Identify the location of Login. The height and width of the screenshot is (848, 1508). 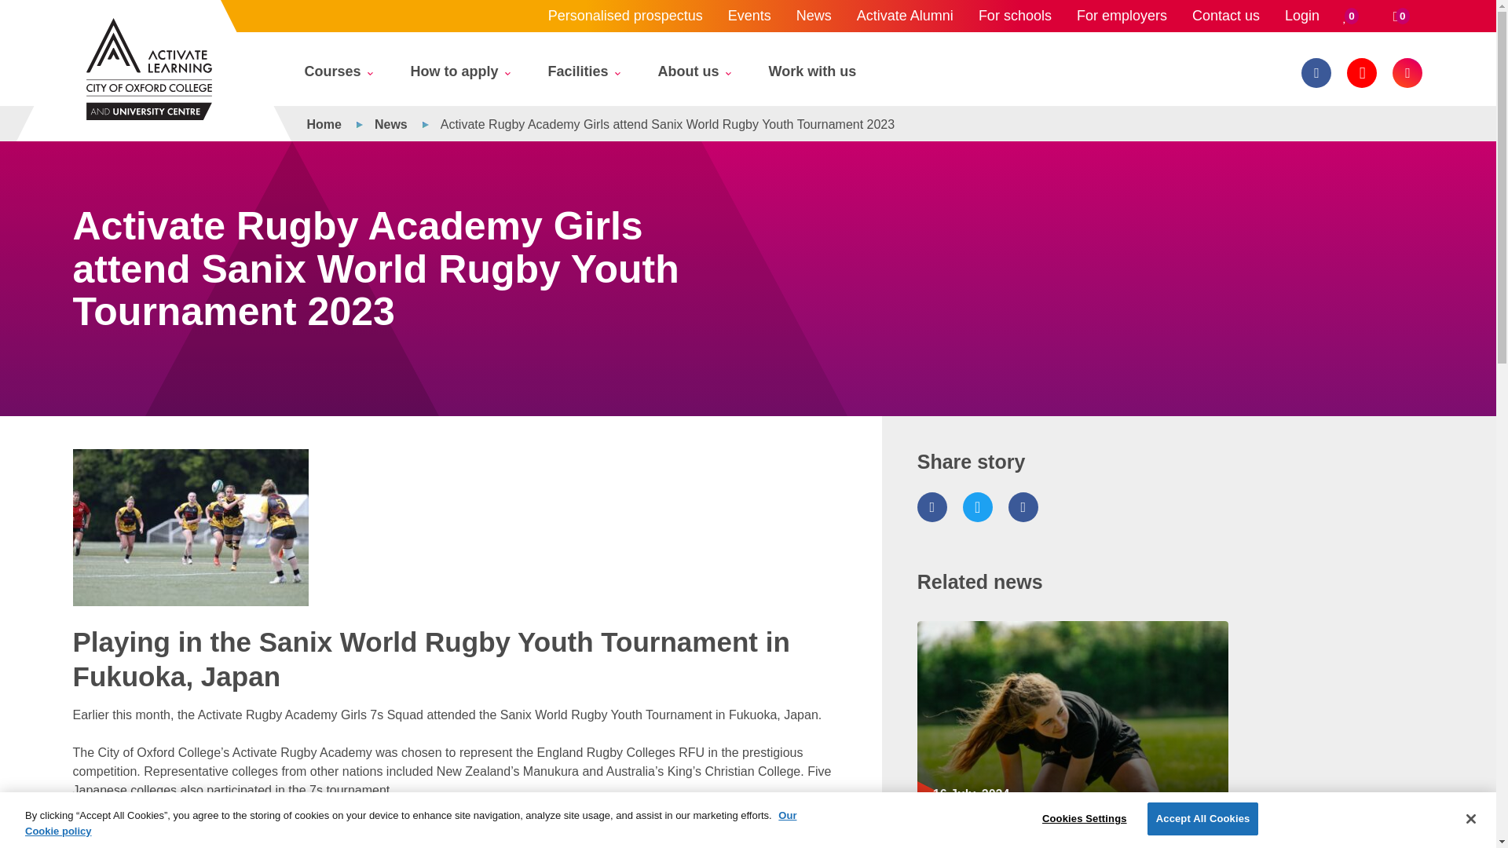
(1302, 16).